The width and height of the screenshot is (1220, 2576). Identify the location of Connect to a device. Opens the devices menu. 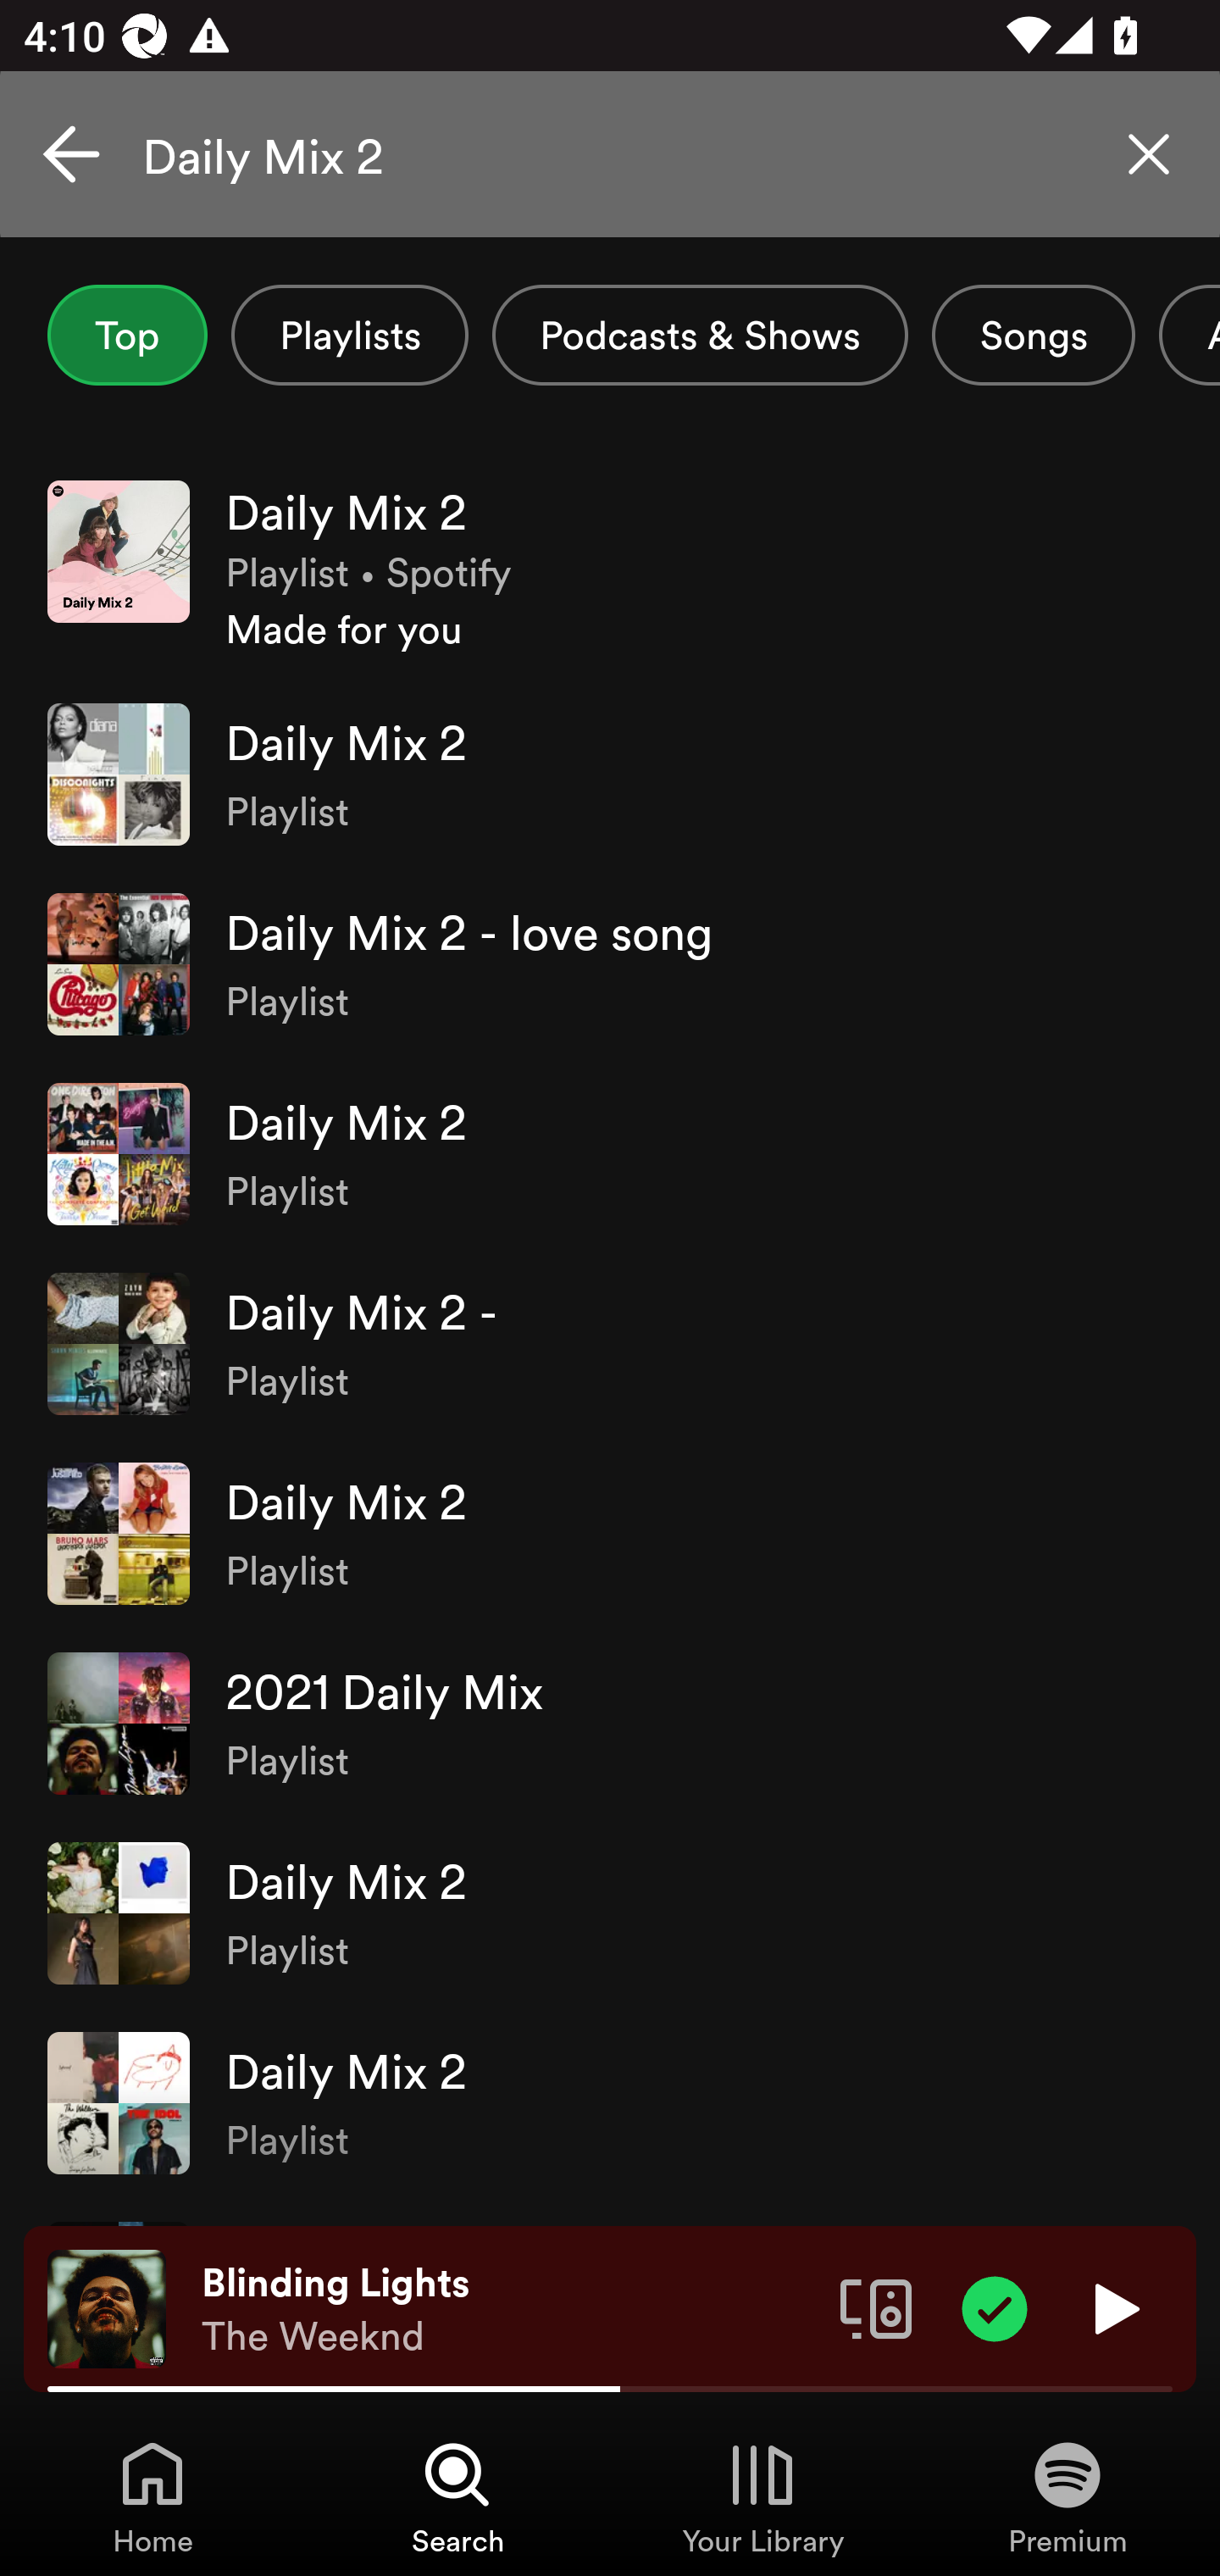
(876, 2307).